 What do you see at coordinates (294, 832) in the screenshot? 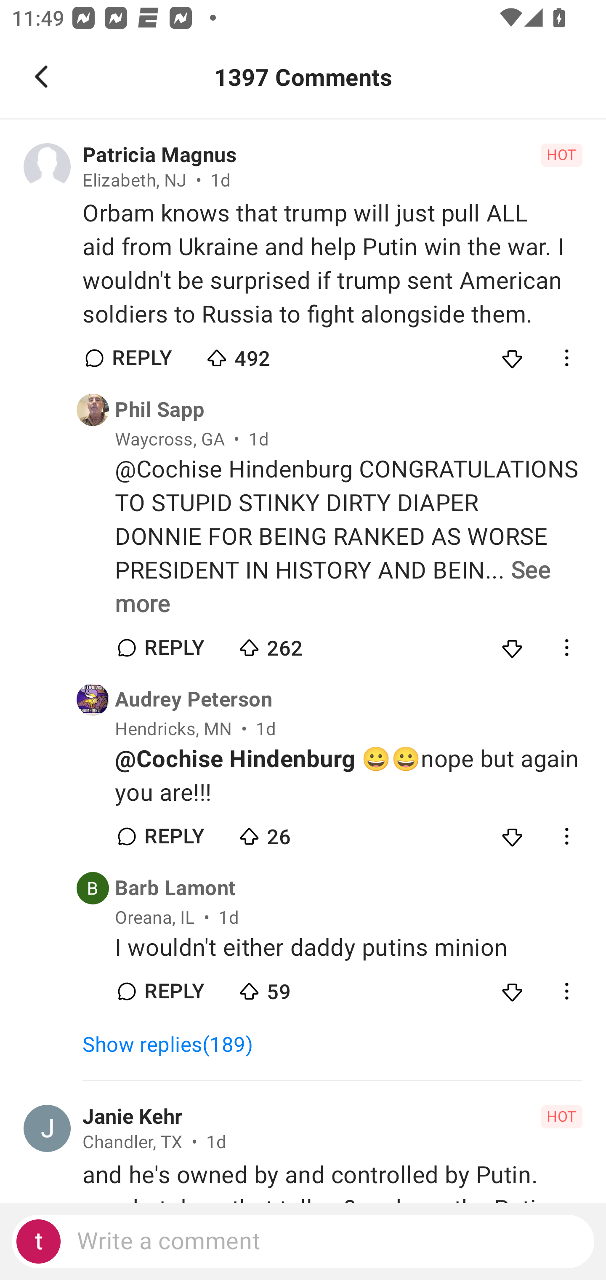
I see `26` at bounding box center [294, 832].